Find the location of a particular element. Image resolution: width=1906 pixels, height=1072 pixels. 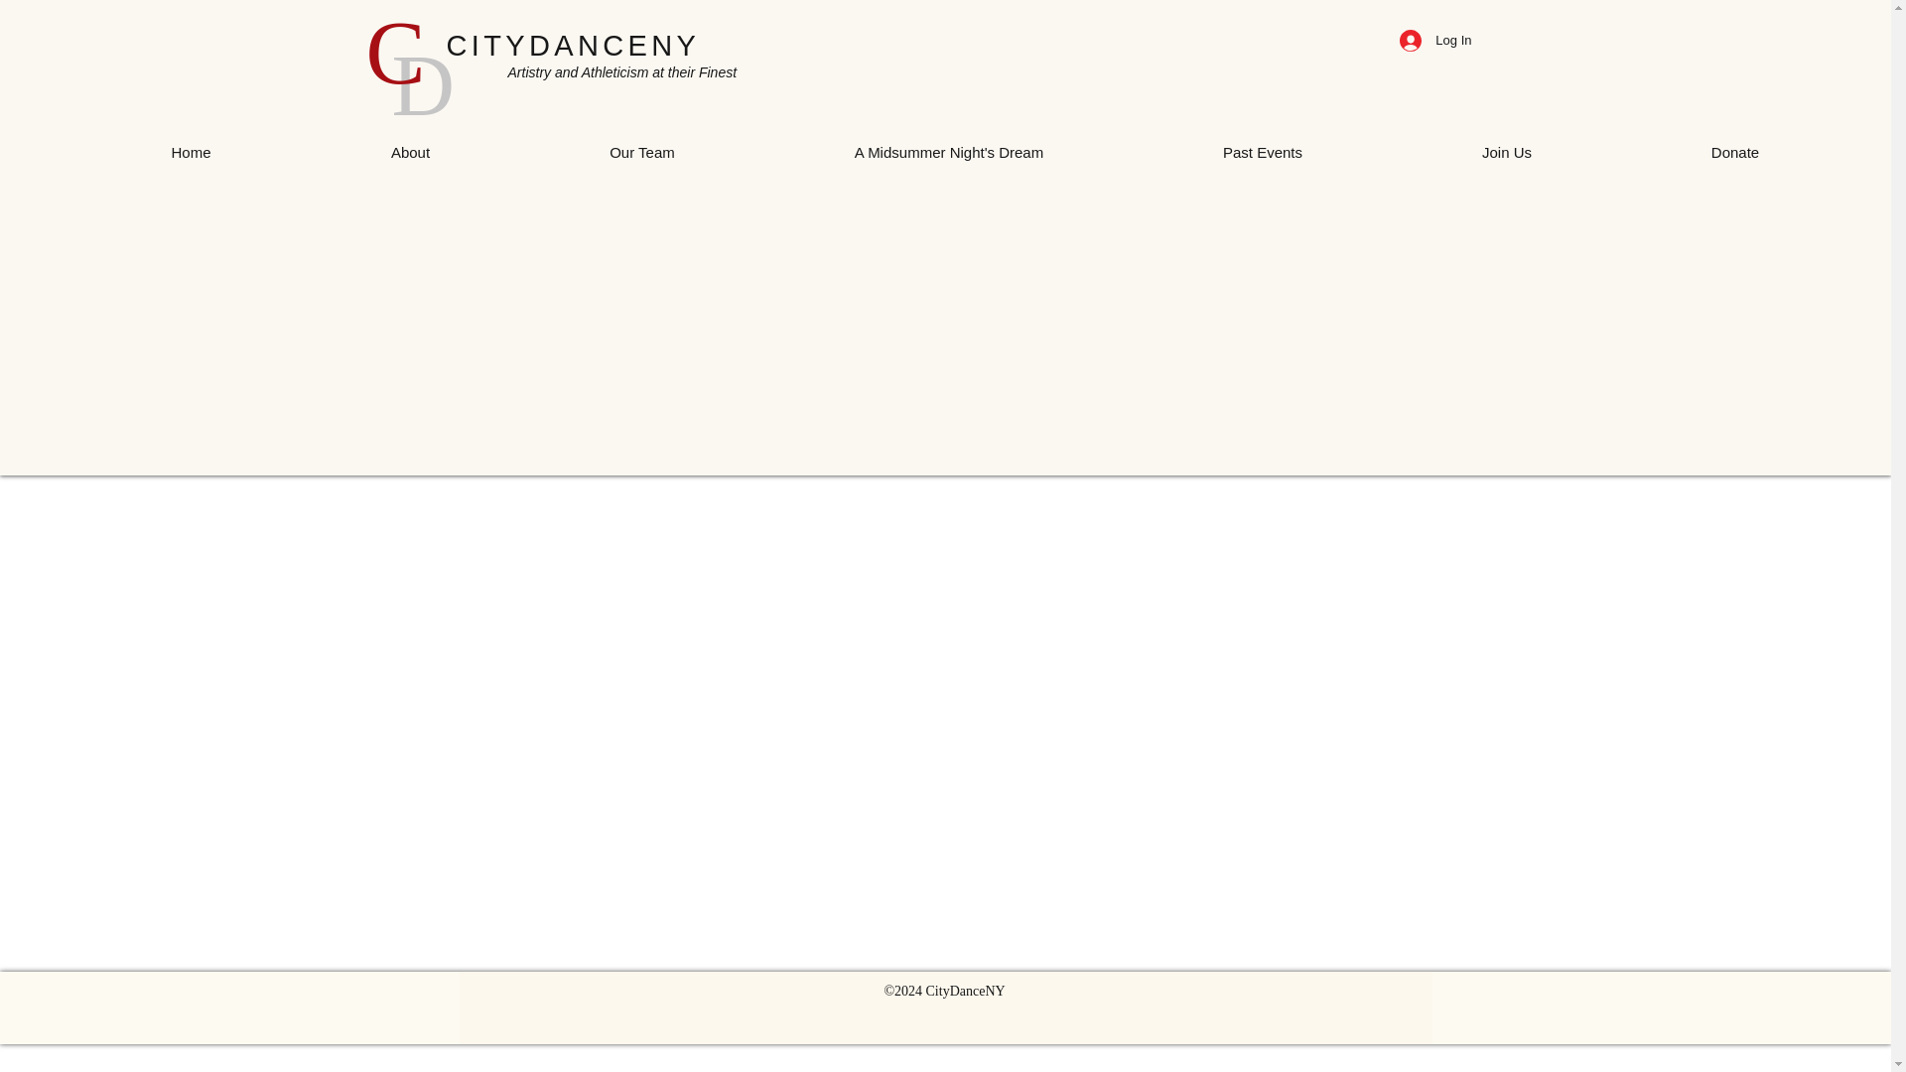

Join Us is located at coordinates (1506, 145).